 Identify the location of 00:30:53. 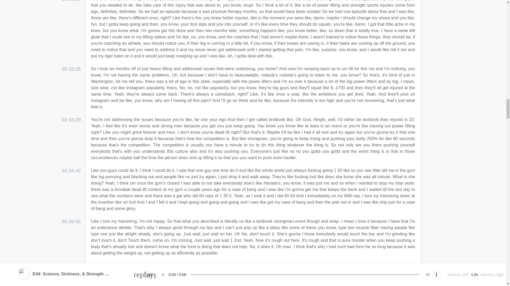
(71, 1).